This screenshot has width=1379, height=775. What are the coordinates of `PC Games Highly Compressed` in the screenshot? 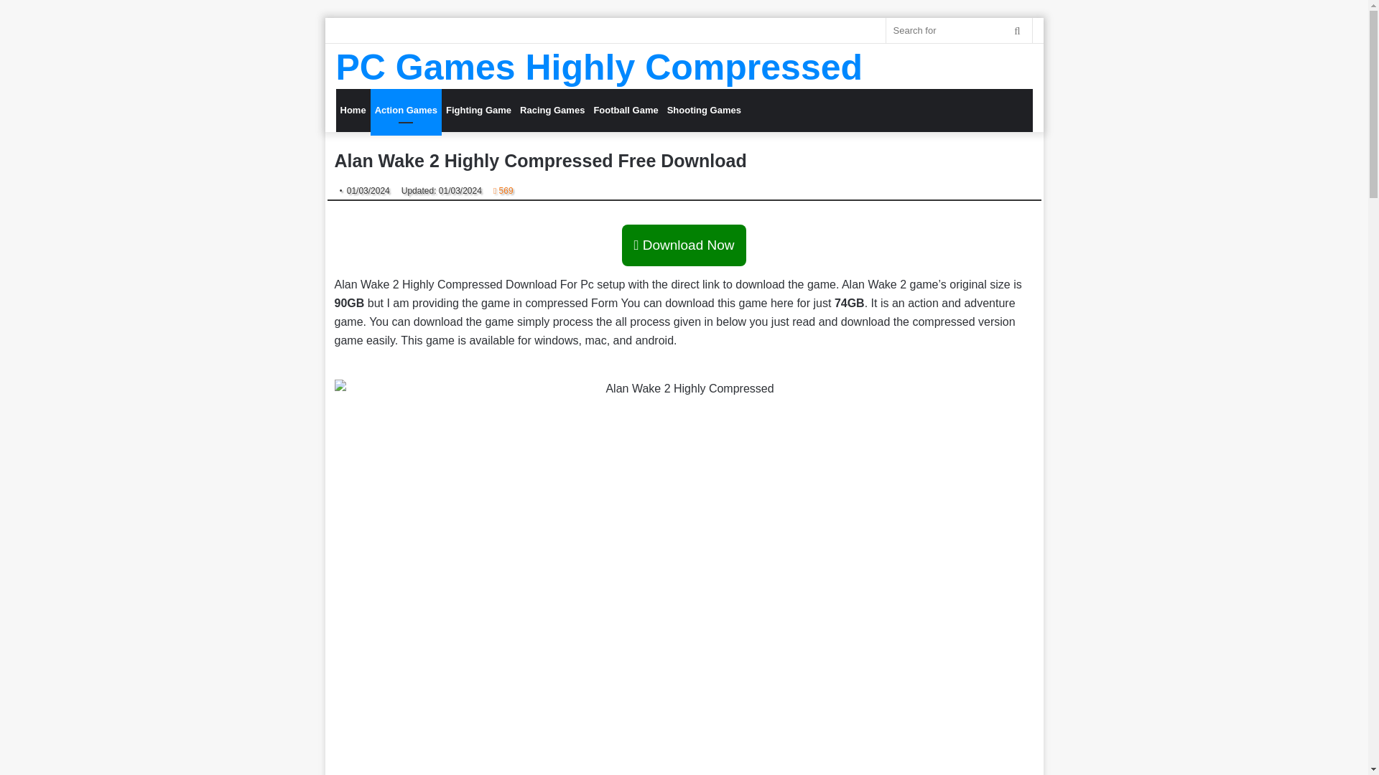 It's located at (599, 67).